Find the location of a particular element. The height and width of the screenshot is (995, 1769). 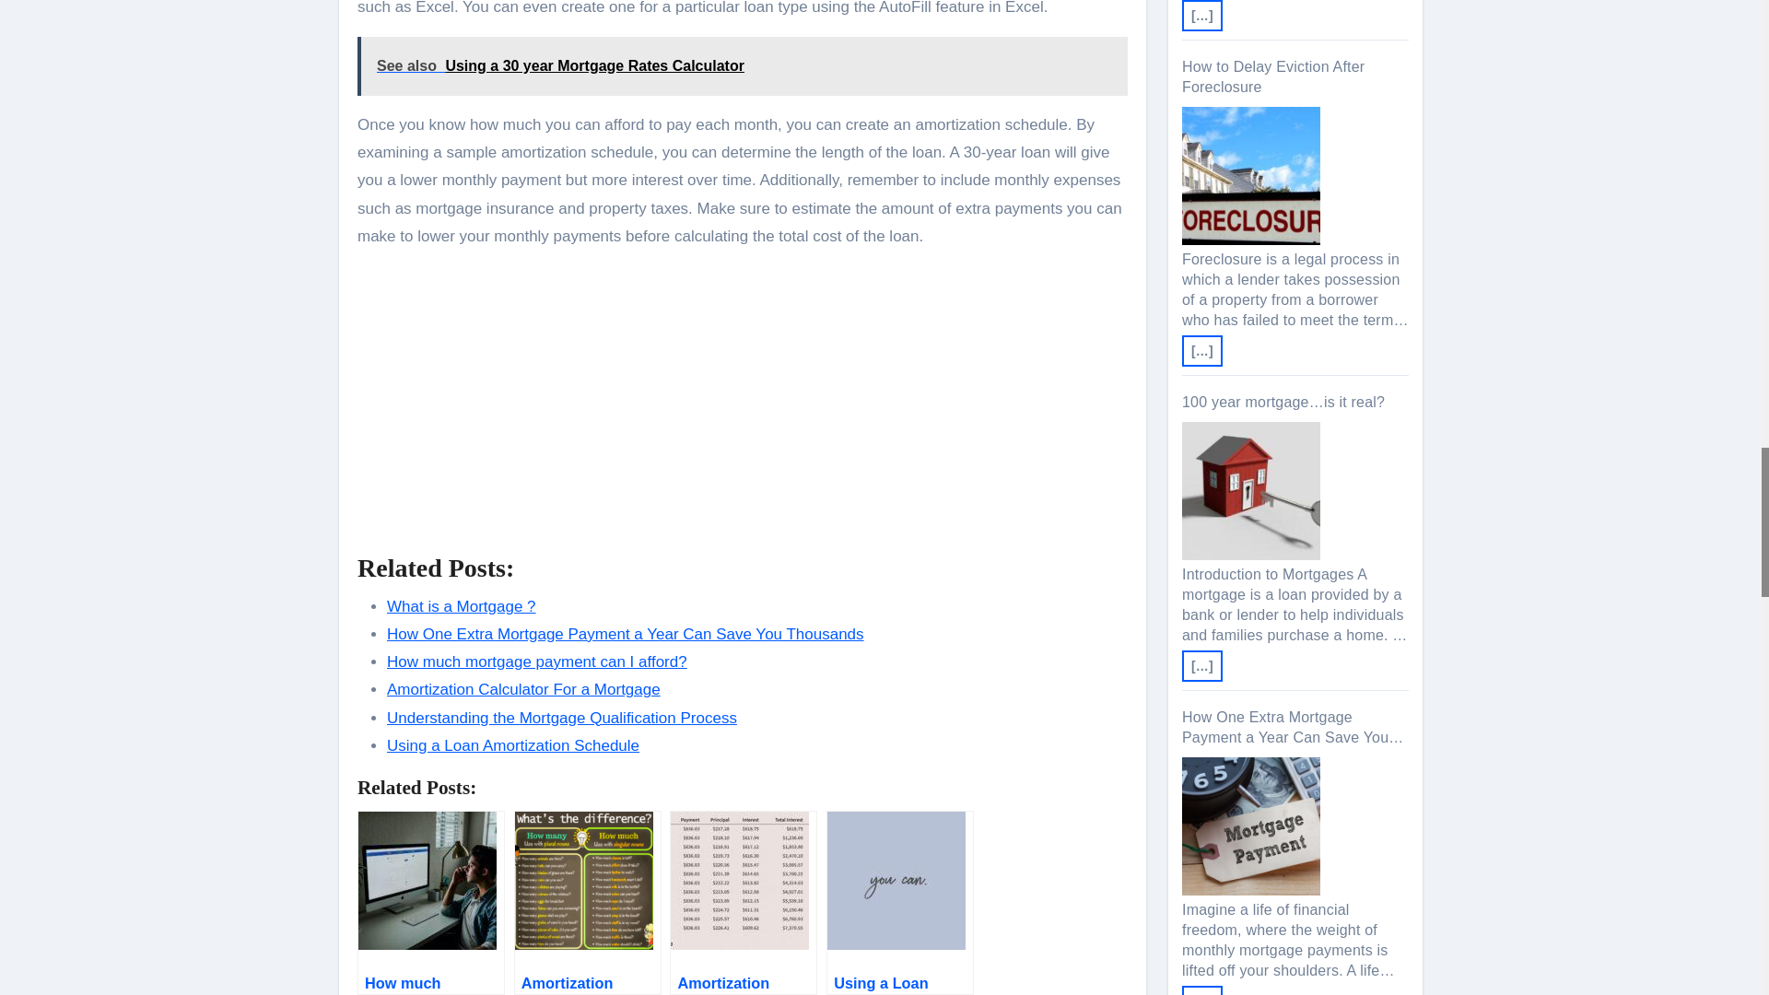

Amortization Calculator For a Mortgage is located at coordinates (523, 689).